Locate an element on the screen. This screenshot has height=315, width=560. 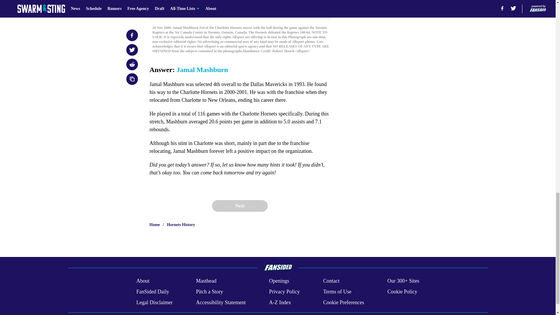
Pitch a Story is located at coordinates (209, 292).